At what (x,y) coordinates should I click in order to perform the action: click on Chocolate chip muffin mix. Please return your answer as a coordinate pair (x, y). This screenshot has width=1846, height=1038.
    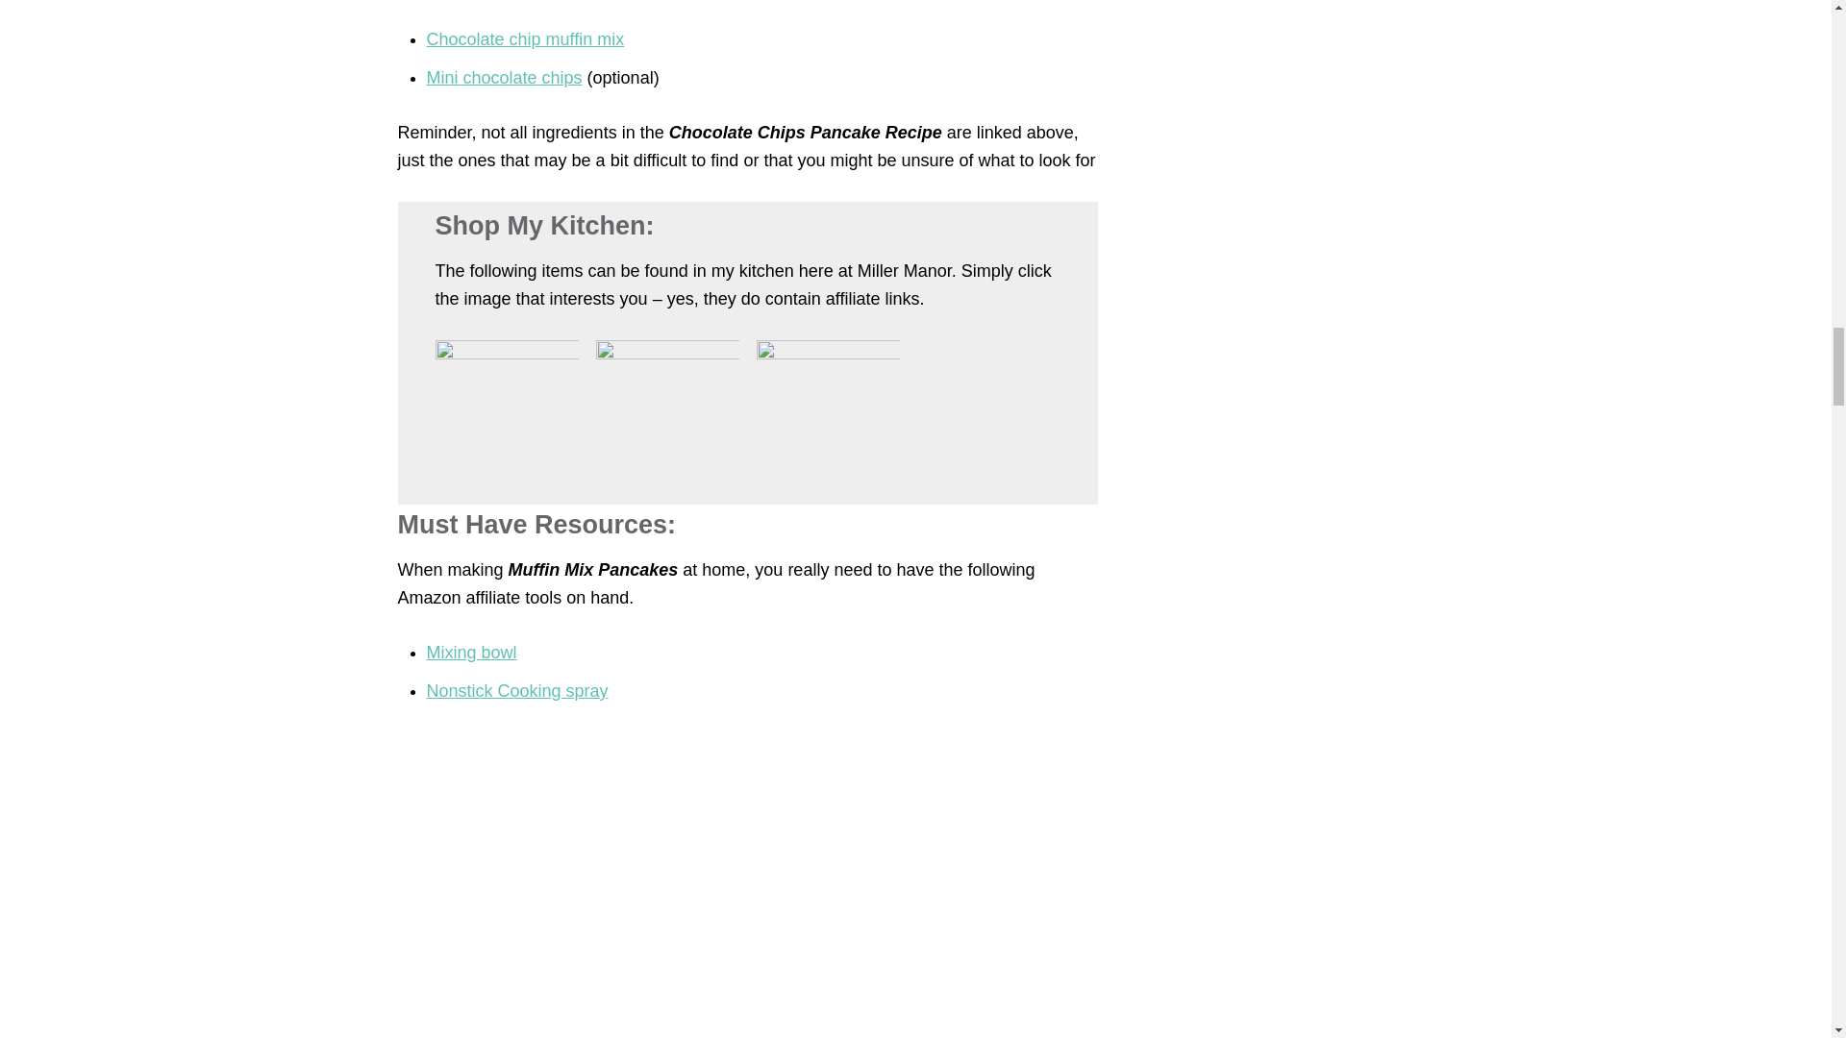
    Looking at the image, I should click on (525, 38).